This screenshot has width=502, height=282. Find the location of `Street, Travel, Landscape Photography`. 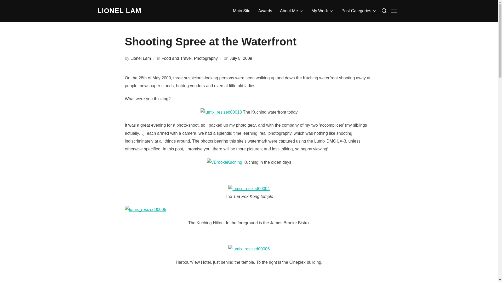

Street, Travel, Landscape Photography is located at coordinates (119, 11).